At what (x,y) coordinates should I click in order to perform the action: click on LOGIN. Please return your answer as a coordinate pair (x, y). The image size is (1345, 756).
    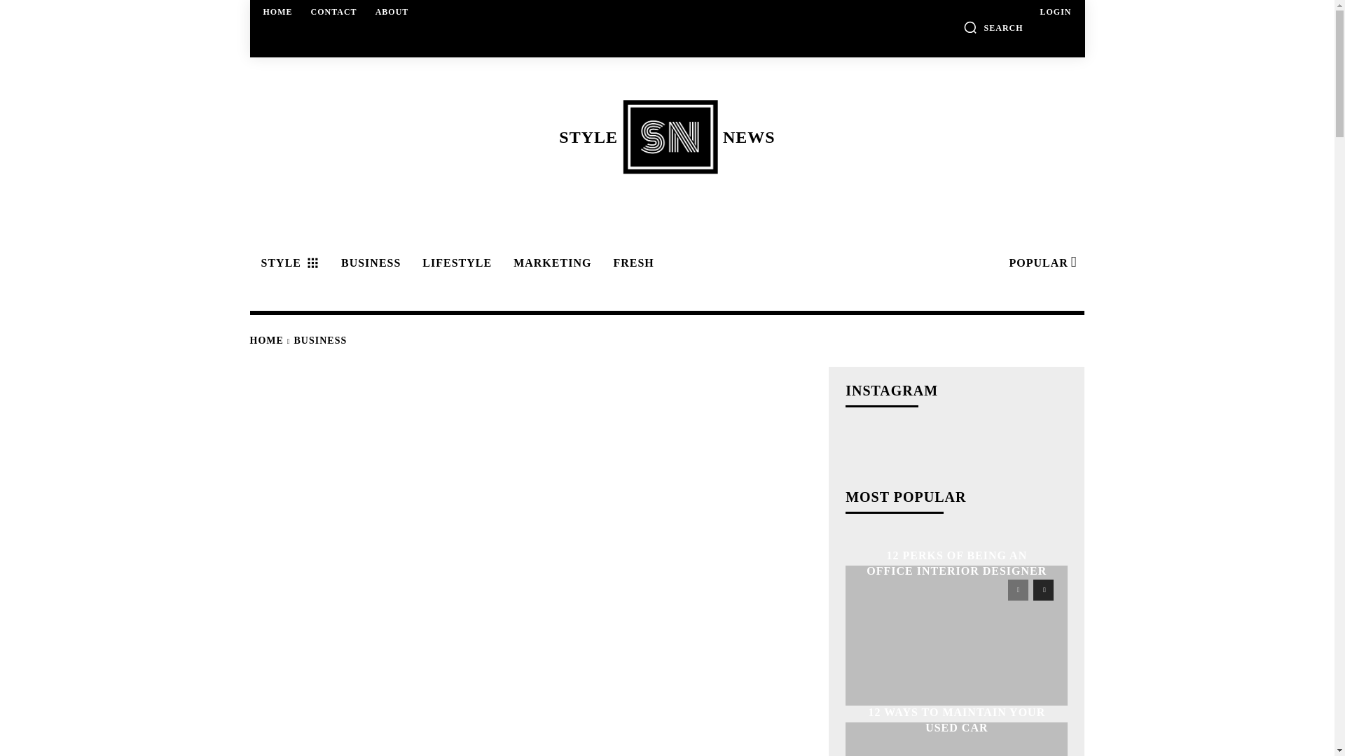
    Looking at the image, I should click on (993, 27).